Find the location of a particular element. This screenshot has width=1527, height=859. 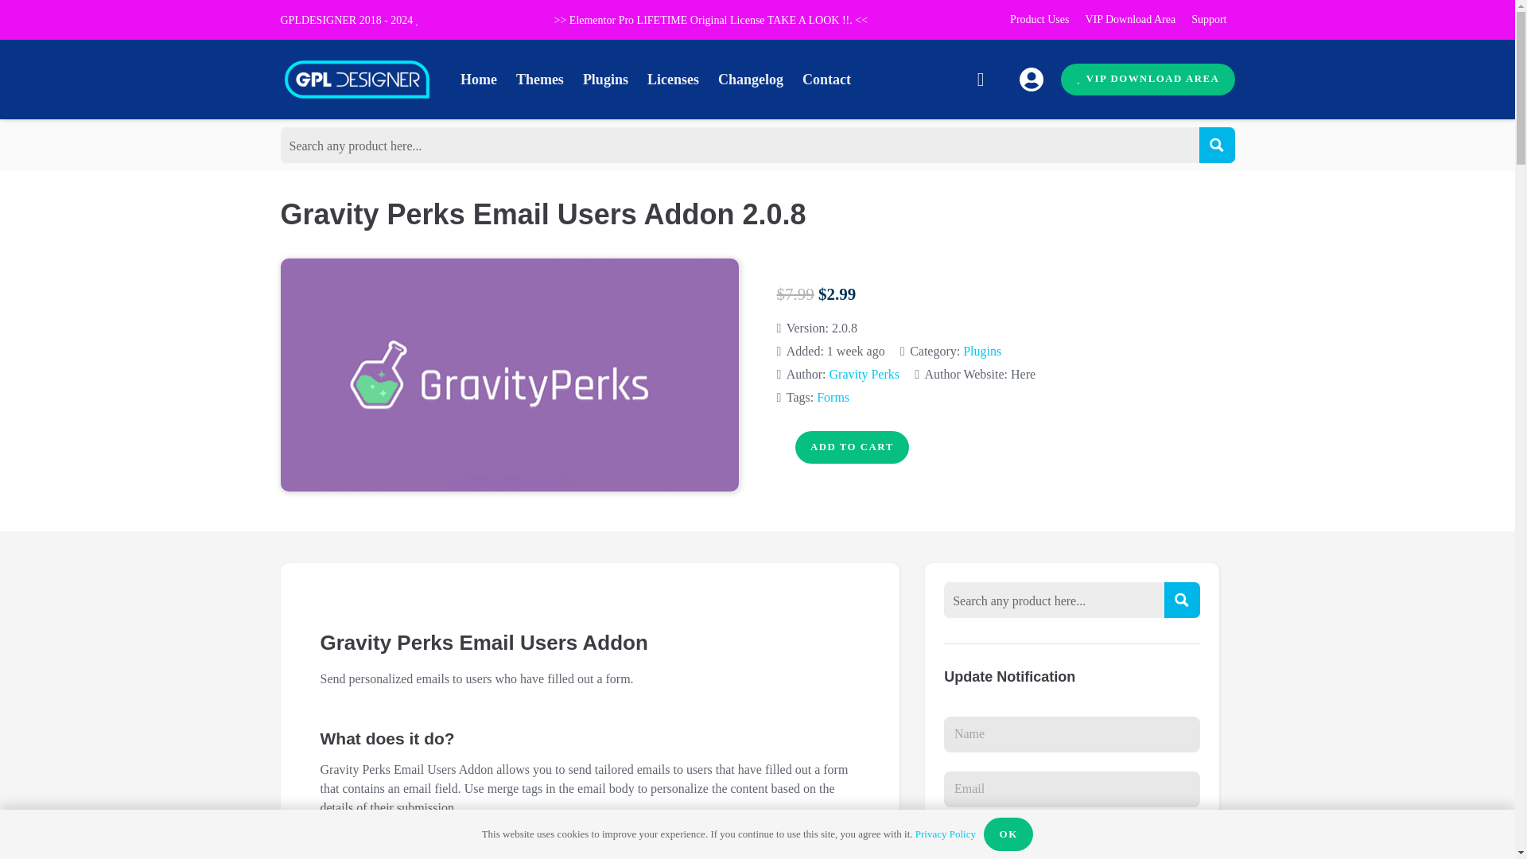

Gravity Perks is located at coordinates (864, 374).